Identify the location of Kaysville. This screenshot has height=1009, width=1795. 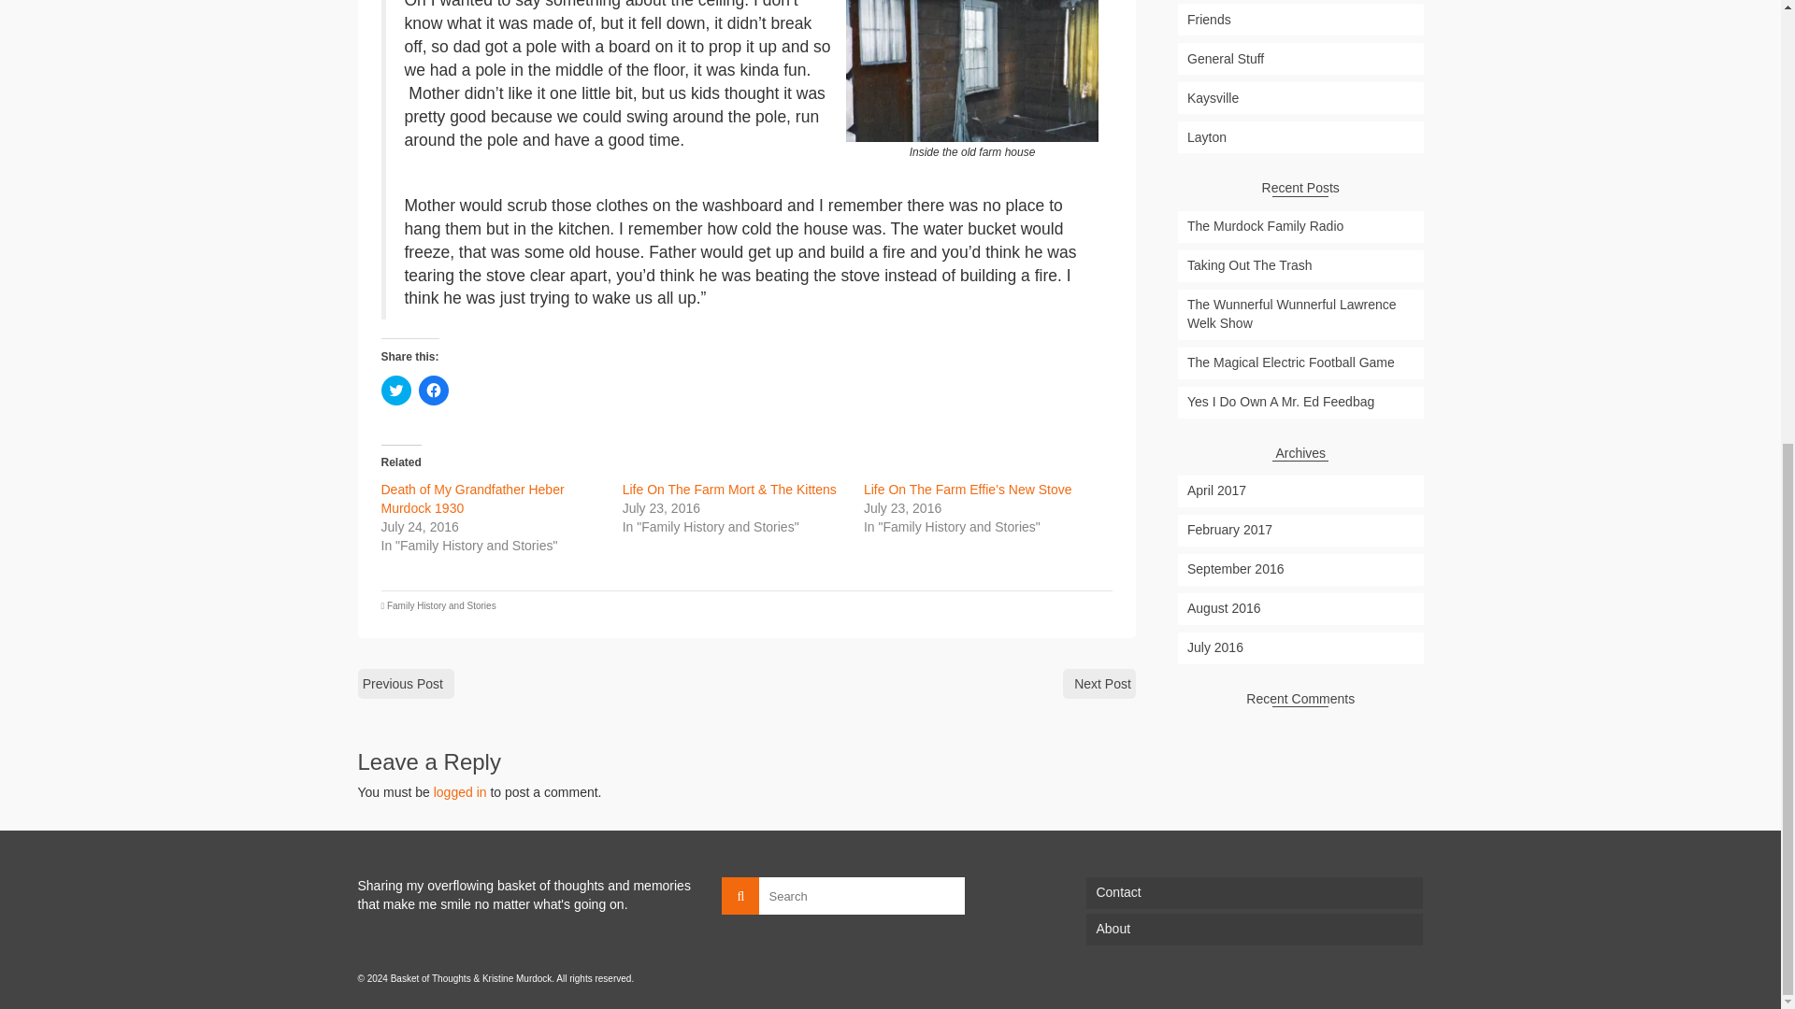
(1300, 97).